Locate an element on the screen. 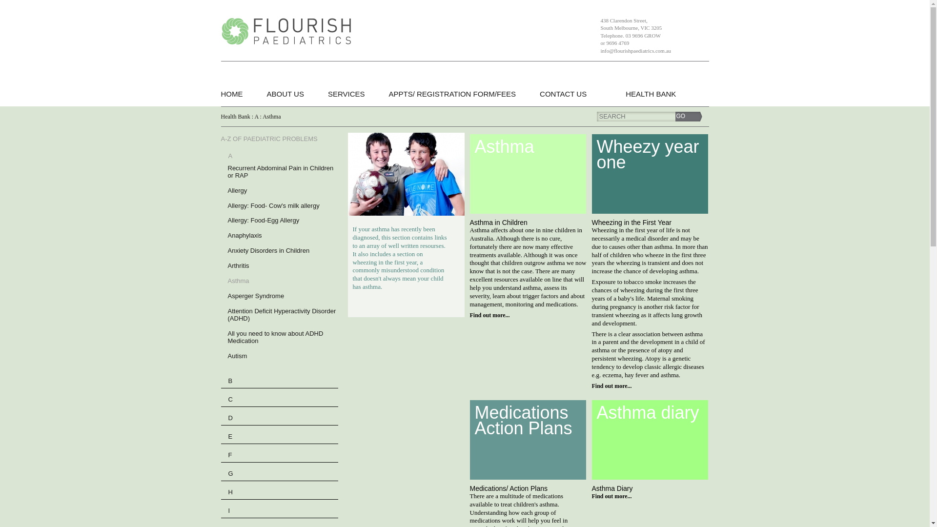 This screenshot has height=527, width=937. Asperger Syndrome is located at coordinates (256, 296).